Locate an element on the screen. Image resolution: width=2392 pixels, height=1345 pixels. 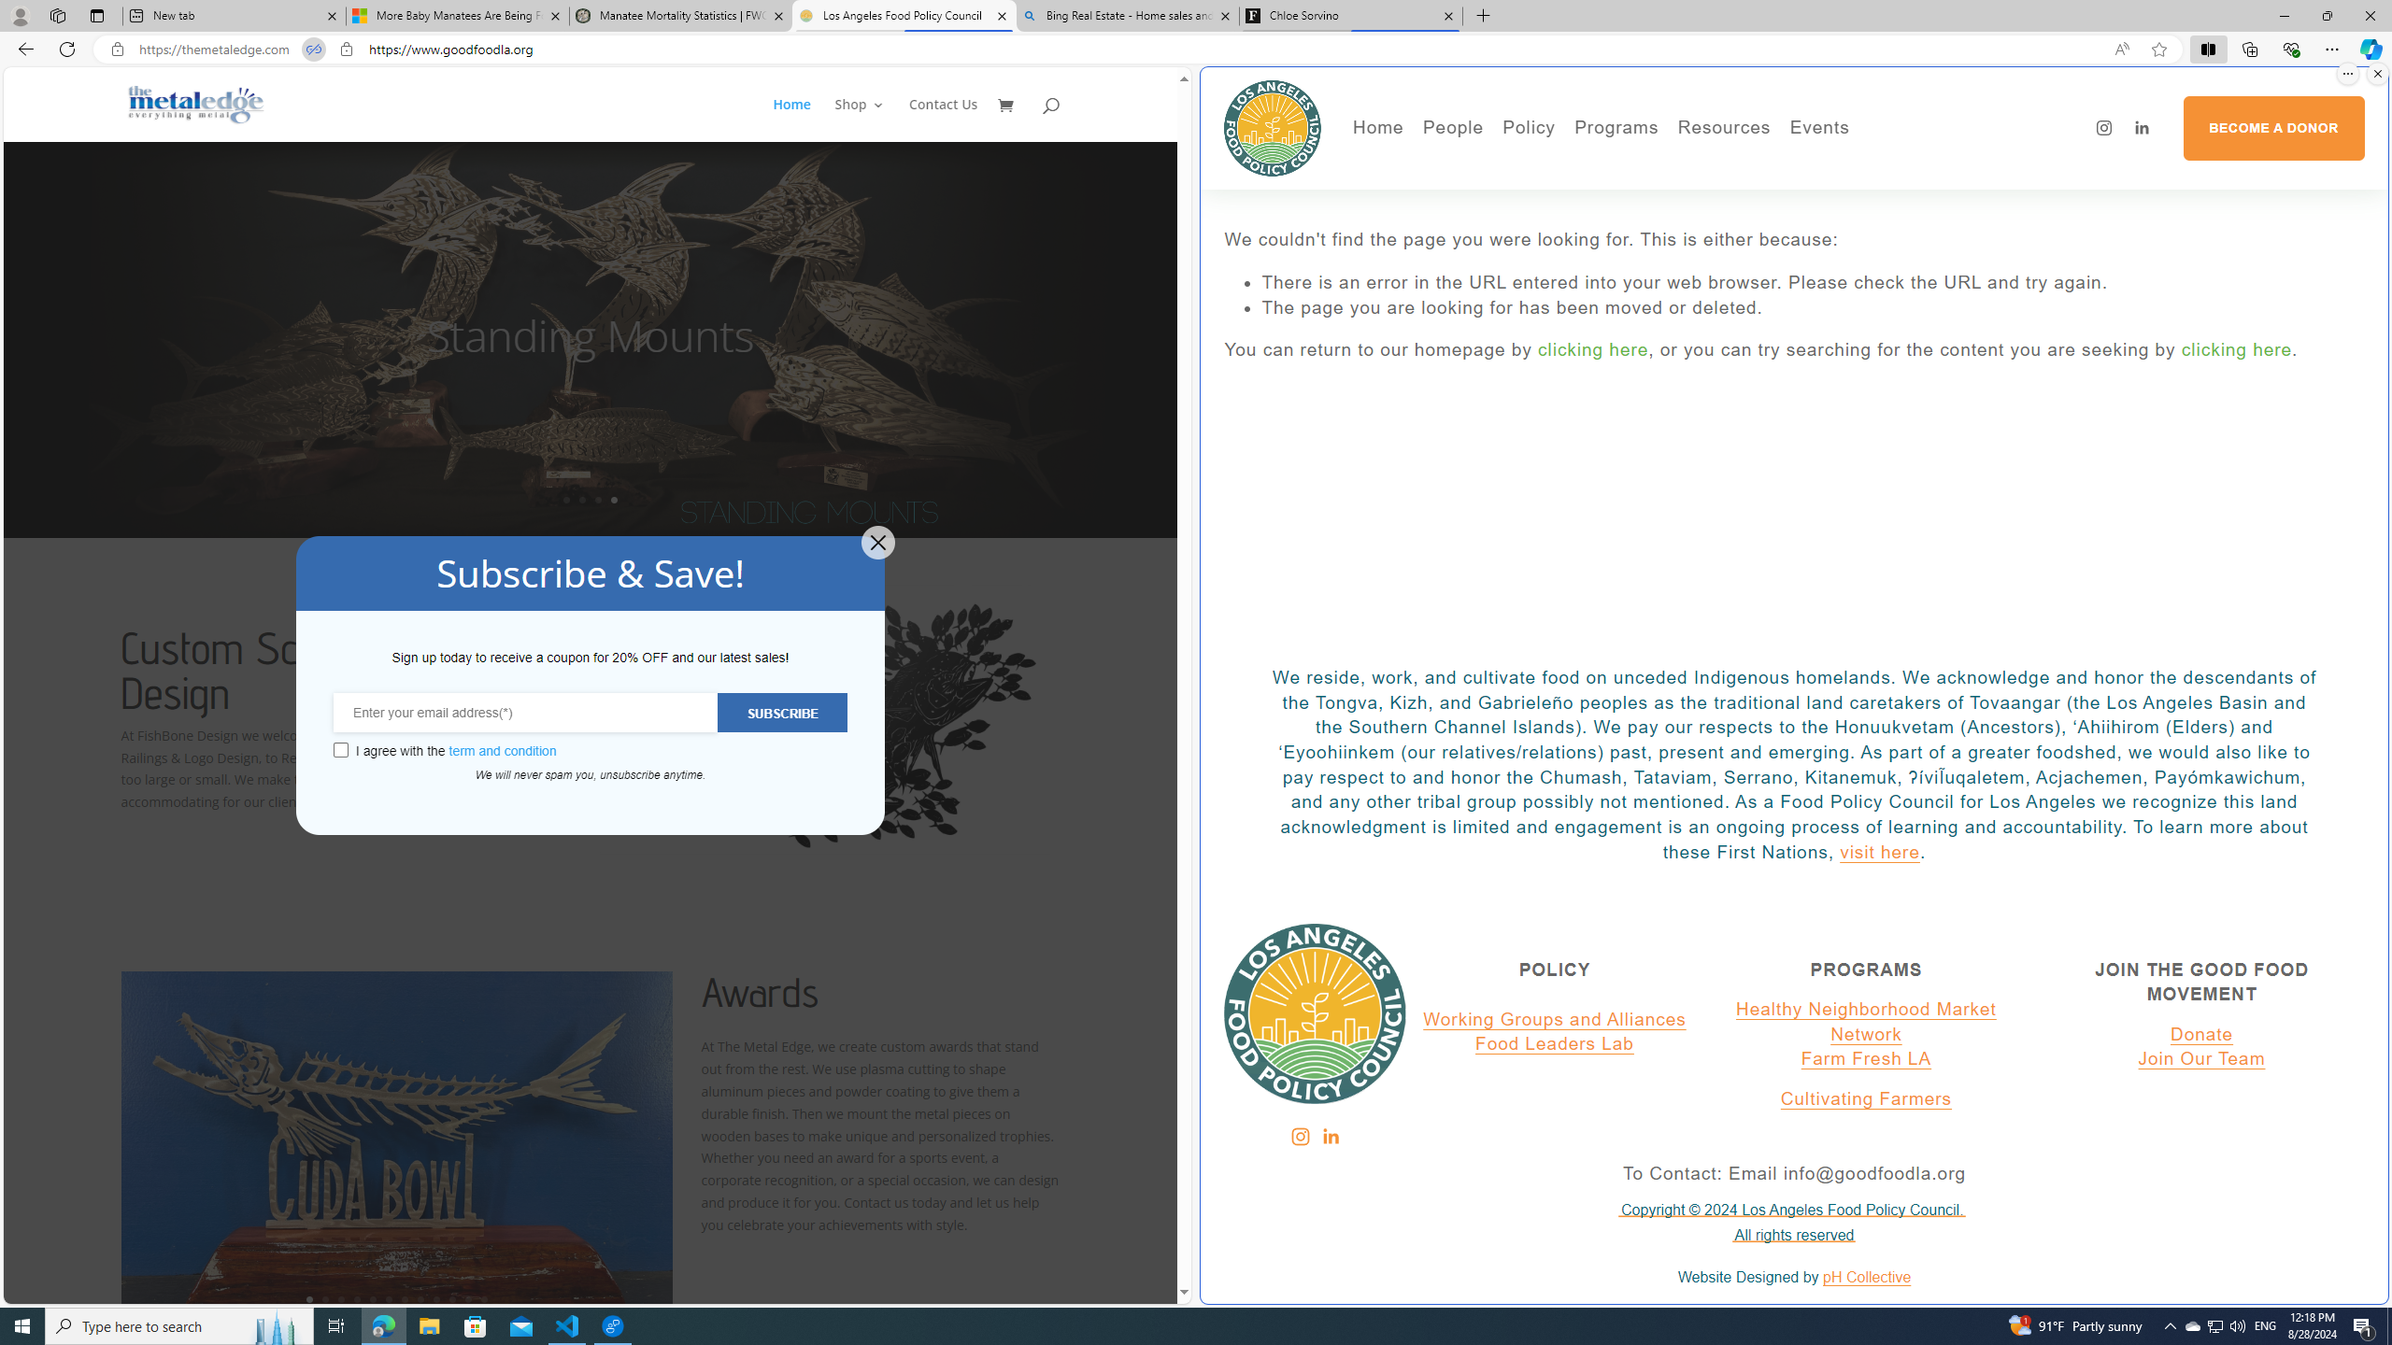
Reports is located at coordinates (1516, 271).